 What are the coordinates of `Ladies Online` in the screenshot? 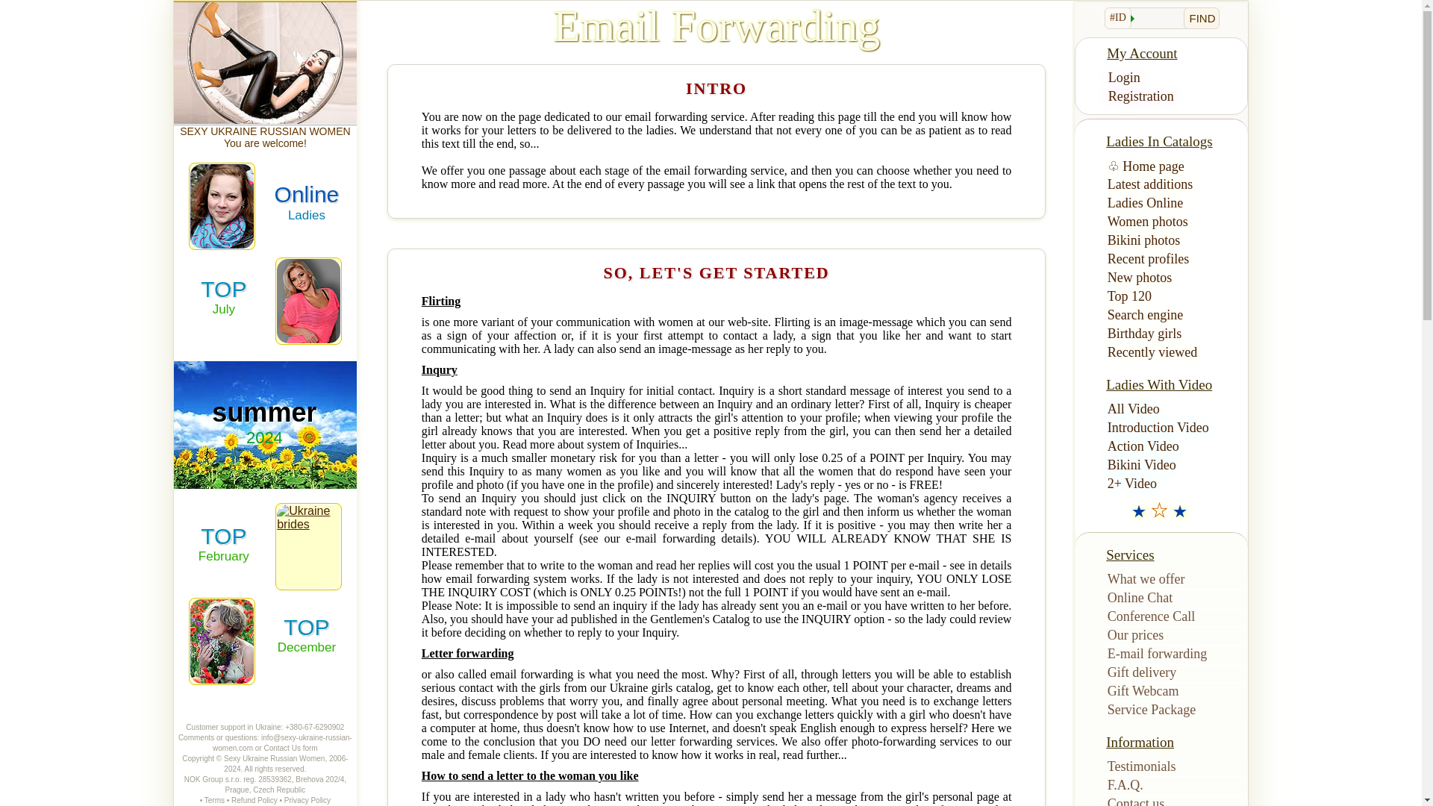 It's located at (224, 544).